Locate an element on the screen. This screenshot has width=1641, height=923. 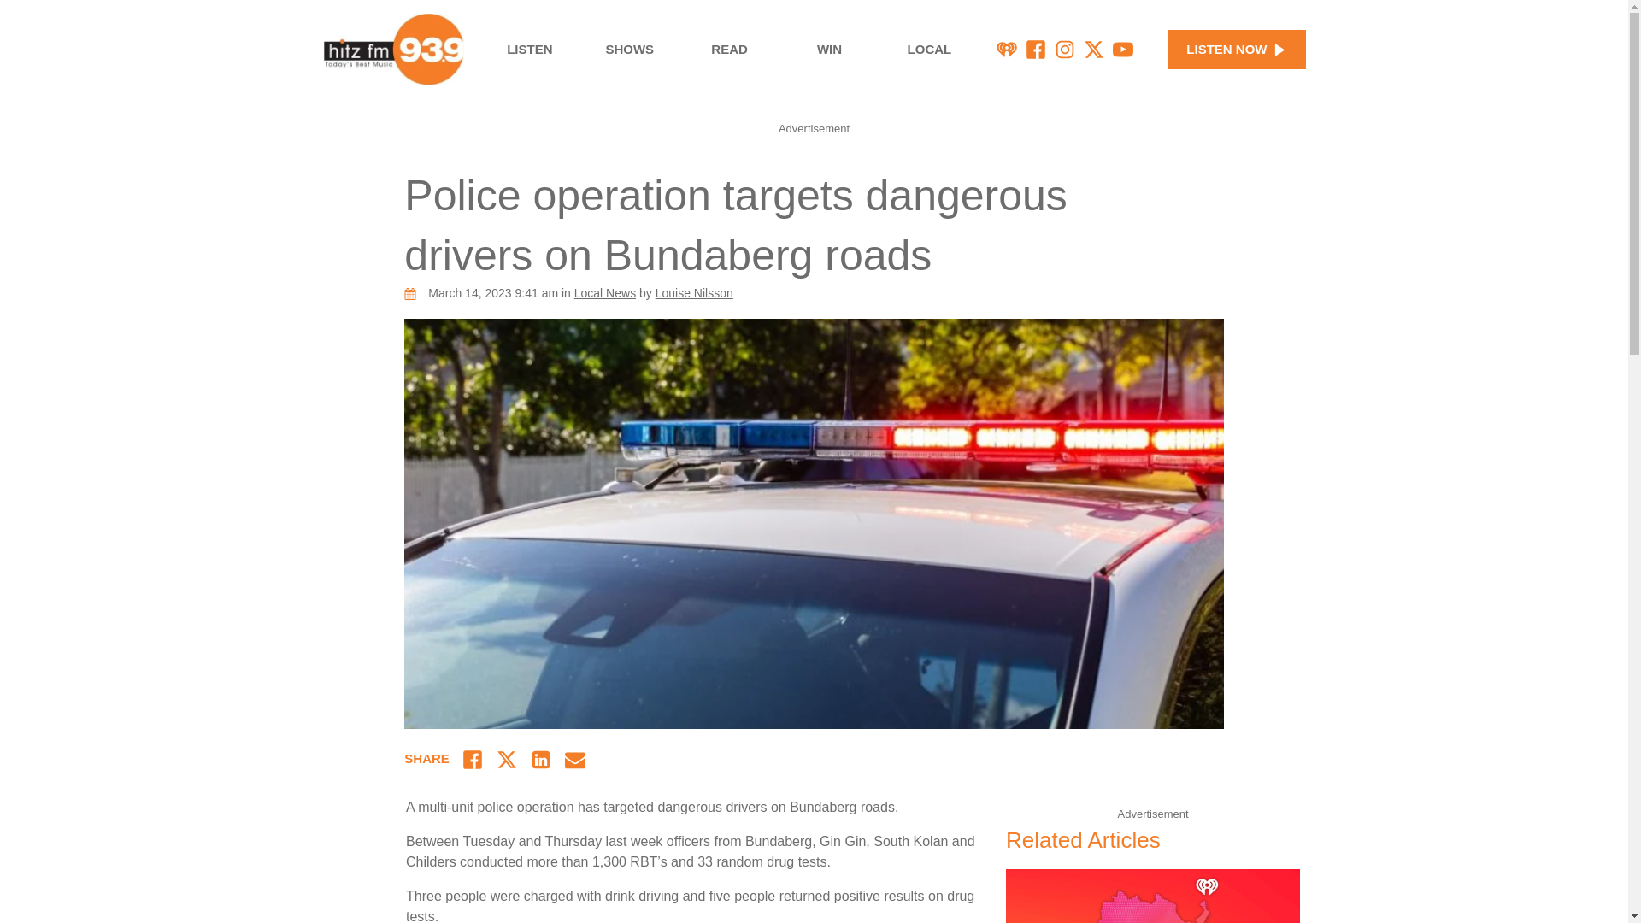
Facebook is located at coordinates (1036, 50).